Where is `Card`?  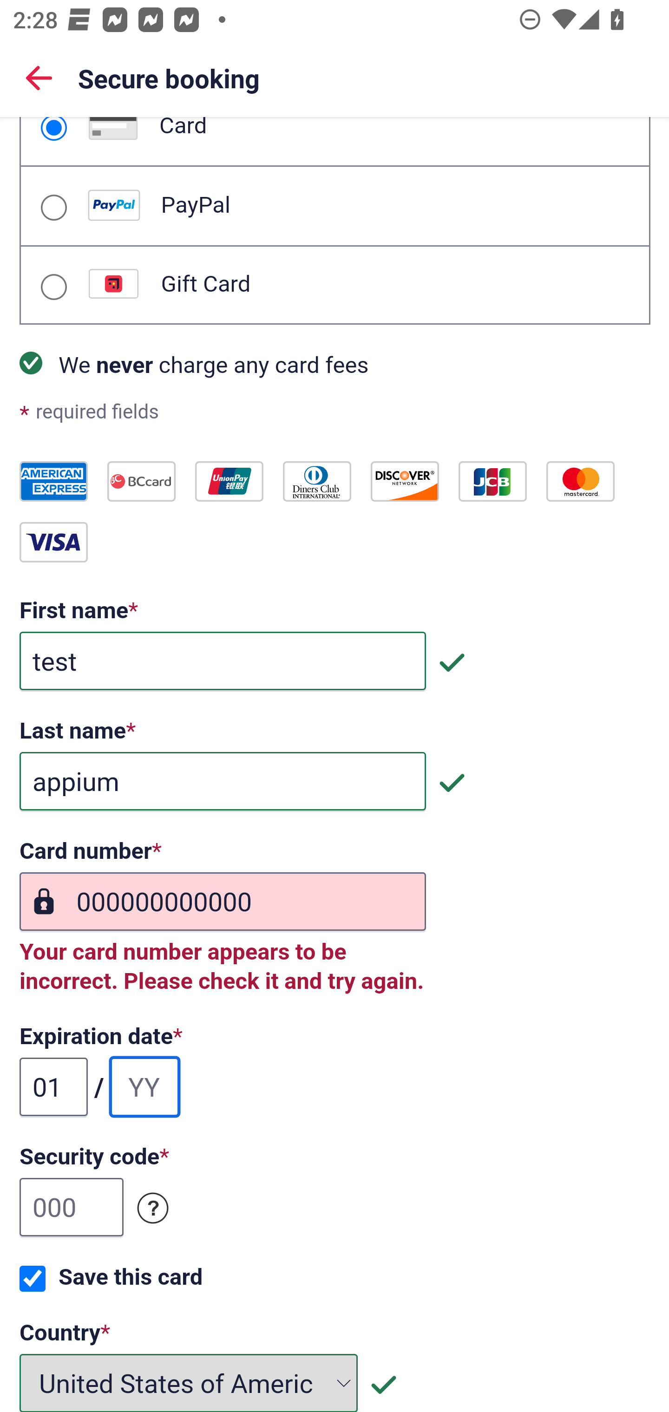 Card is located at coordinates (53, 129).